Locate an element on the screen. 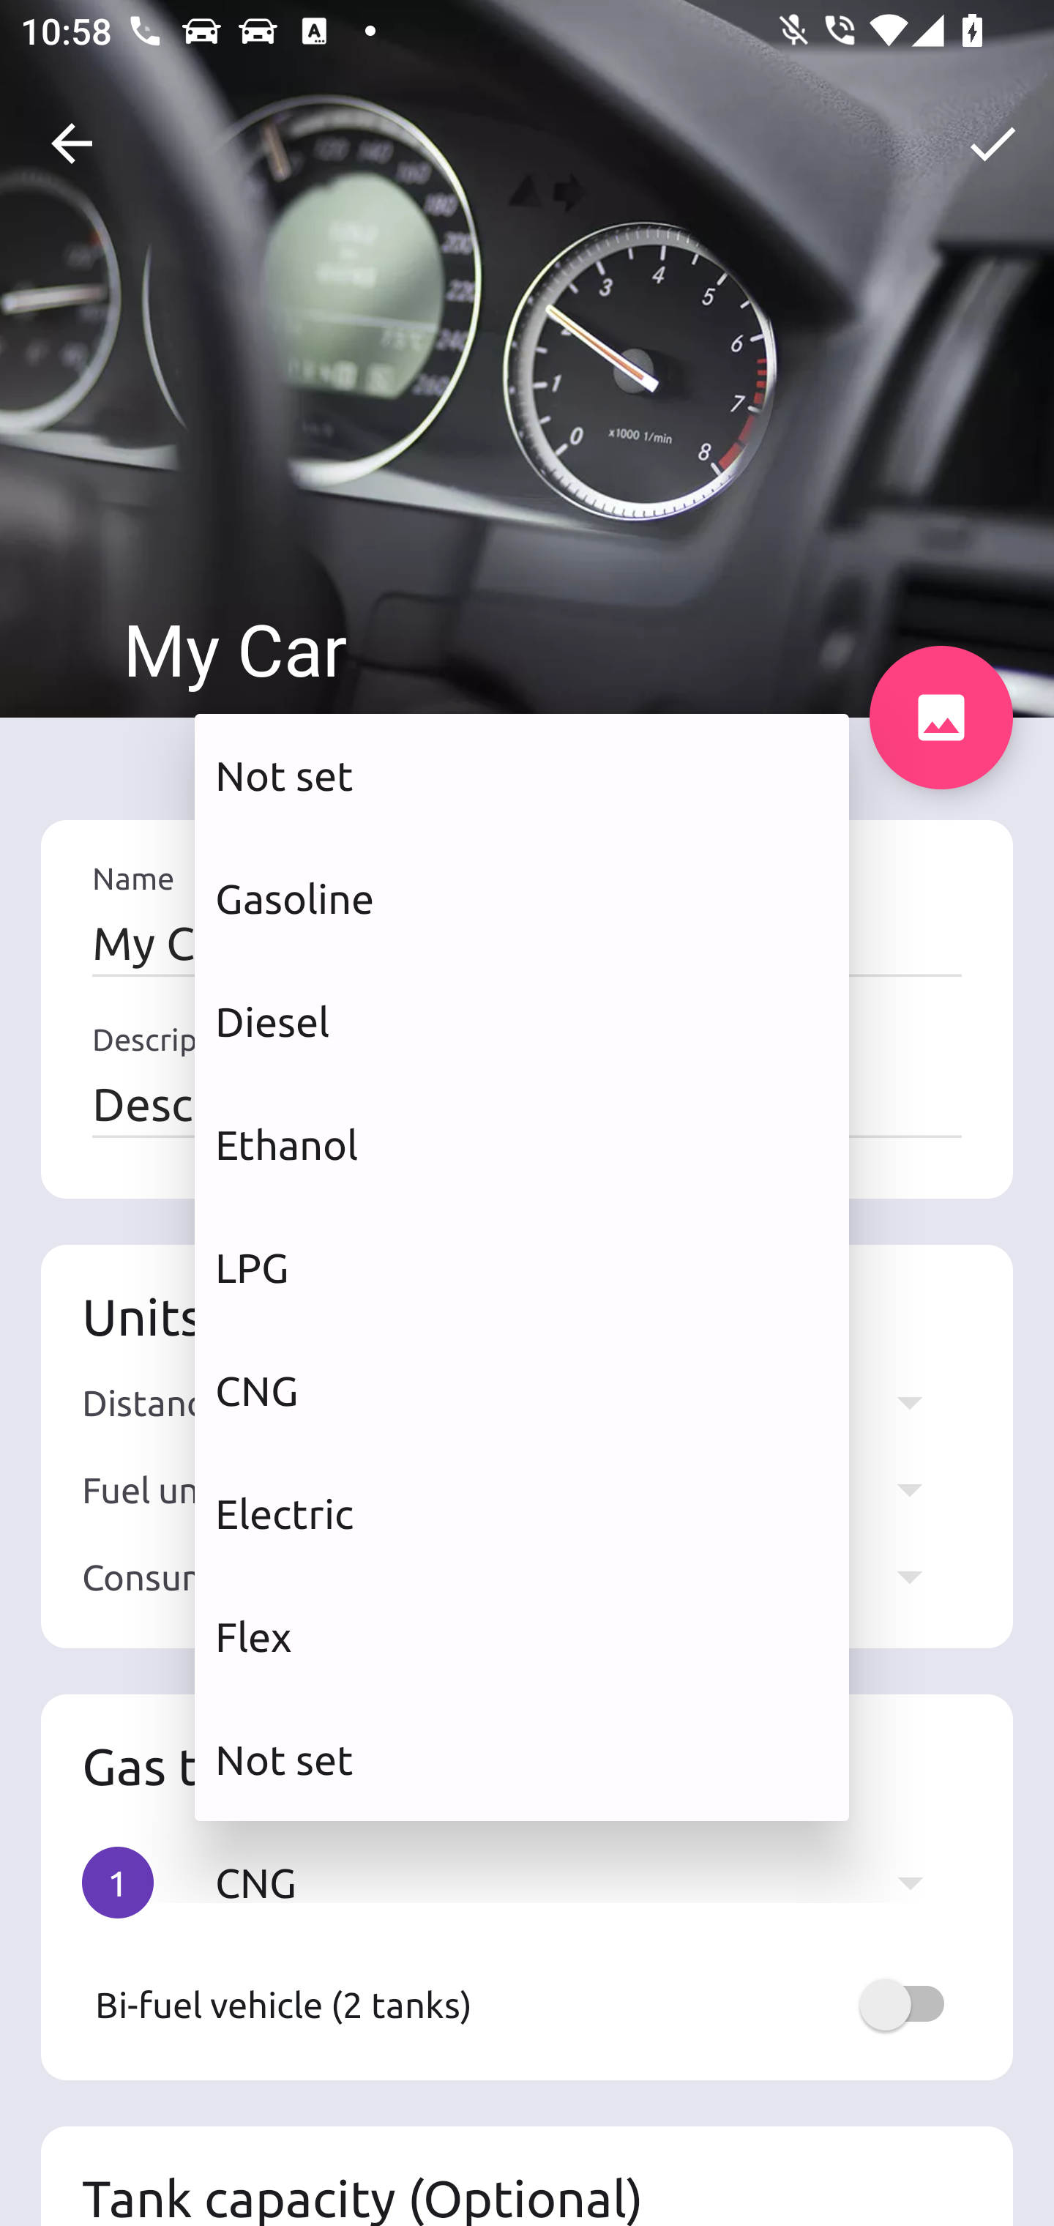 The width and height of the screenshot is (1054, 2226). Flex is located at coordinates (522, 1637).